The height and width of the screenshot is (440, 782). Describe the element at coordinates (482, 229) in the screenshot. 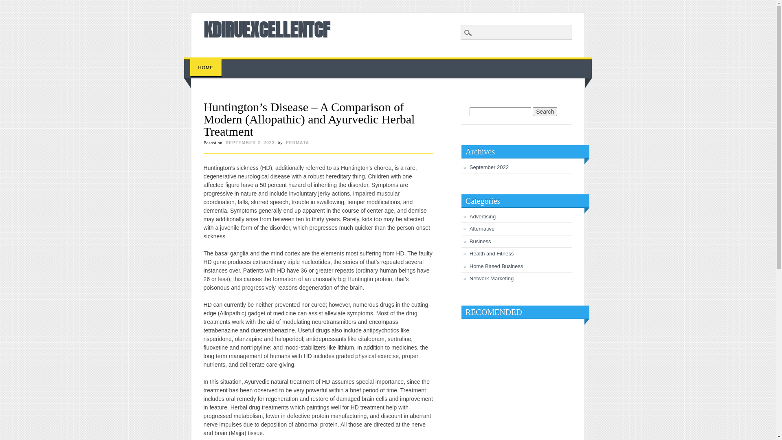

I see `Alternative` at that location.